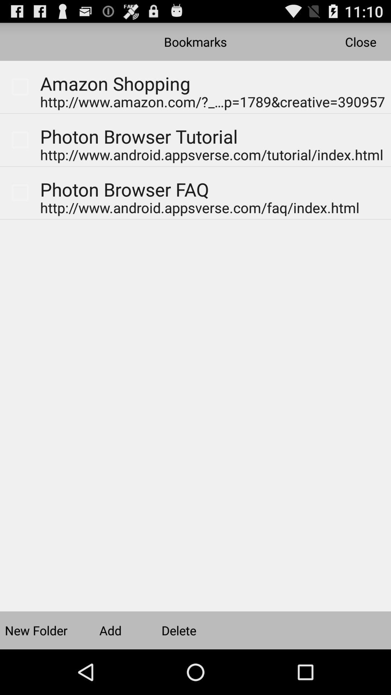  What do you see at coordinates (200, 208) in the screenshot?
I see `select the link under photon browser faq` at bounding box center [200, 208].